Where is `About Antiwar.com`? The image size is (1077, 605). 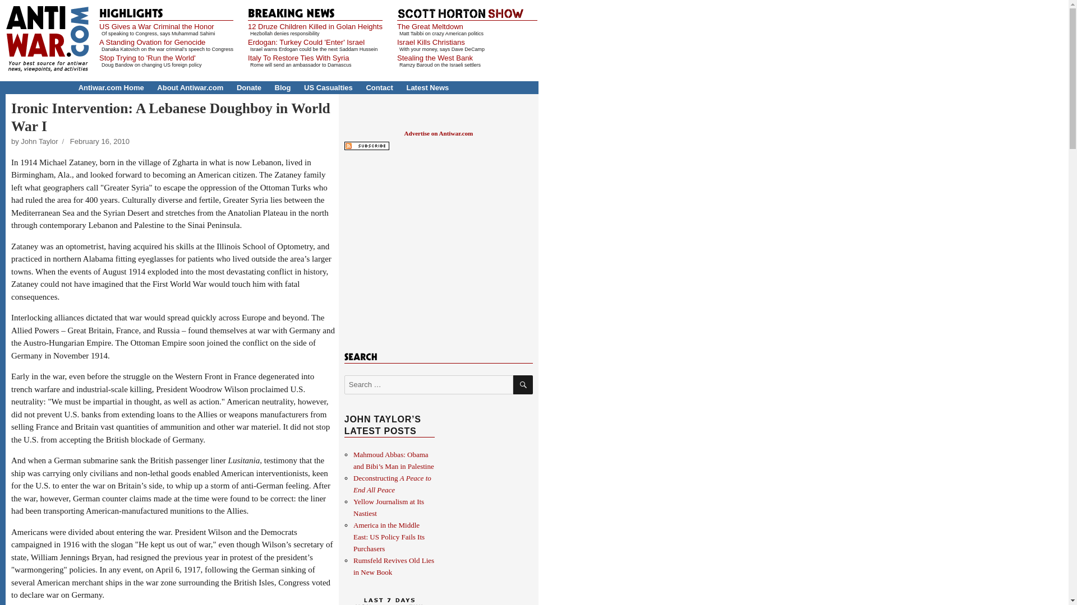 About Antiwar.com is located at coordinates (190, 87).